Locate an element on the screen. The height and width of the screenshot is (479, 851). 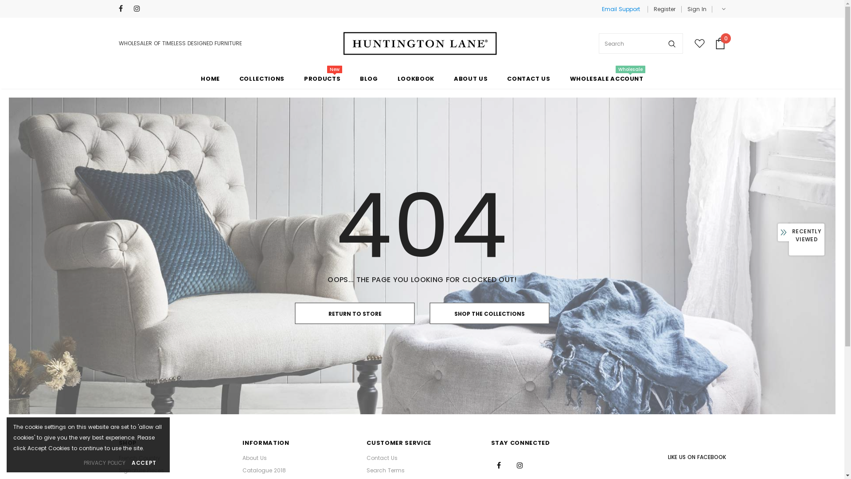
HOME is located at coordinates (210, 78).